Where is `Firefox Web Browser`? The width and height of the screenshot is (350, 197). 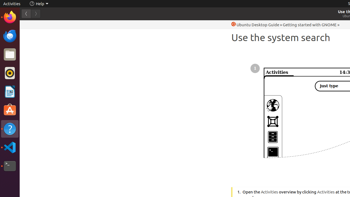
Firefox Web Browser is located at coordinates (10, 17).